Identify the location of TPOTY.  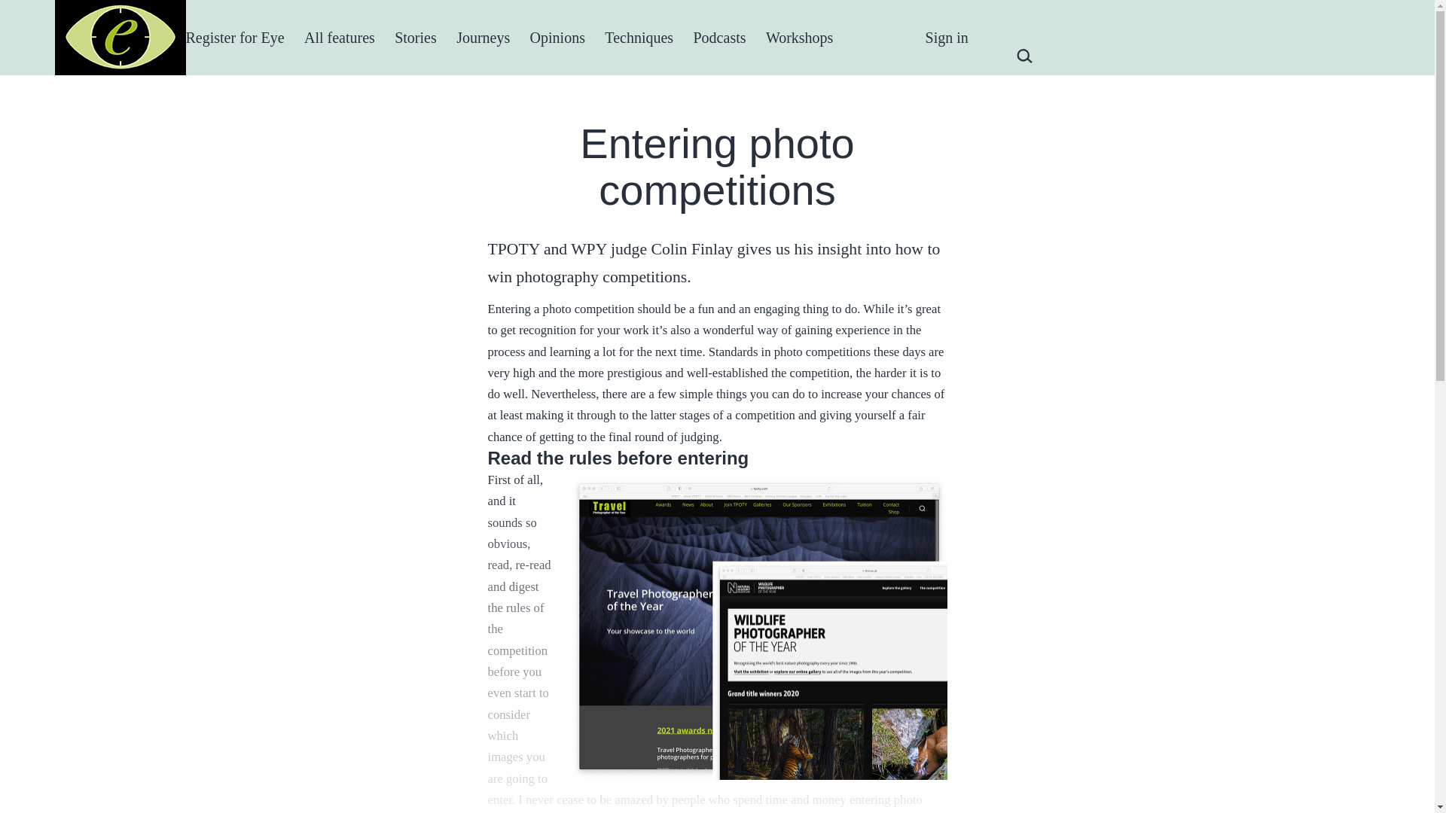
(881, 37).